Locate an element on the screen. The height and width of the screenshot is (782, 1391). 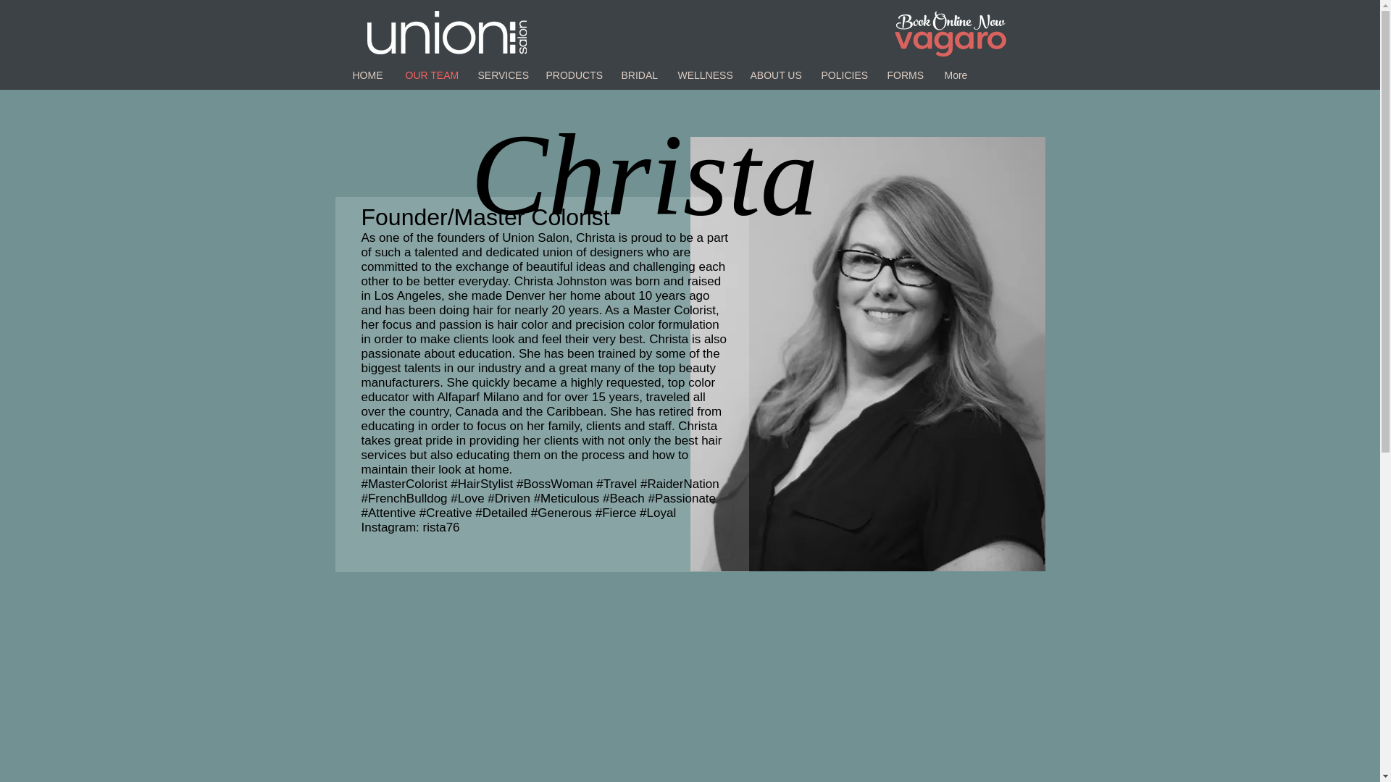
SERVICES is located at coordinates (500, 75).